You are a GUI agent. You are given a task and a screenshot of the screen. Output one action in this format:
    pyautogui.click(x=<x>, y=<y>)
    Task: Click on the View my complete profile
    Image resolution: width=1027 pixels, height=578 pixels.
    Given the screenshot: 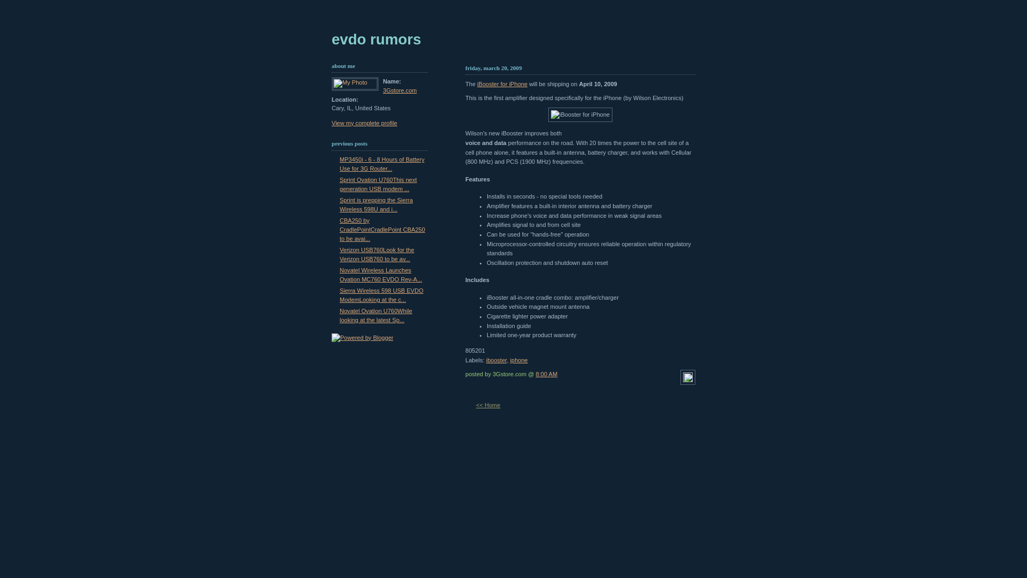 What is the action you would take?
    pyautogui.click(x=365, y=123)
    